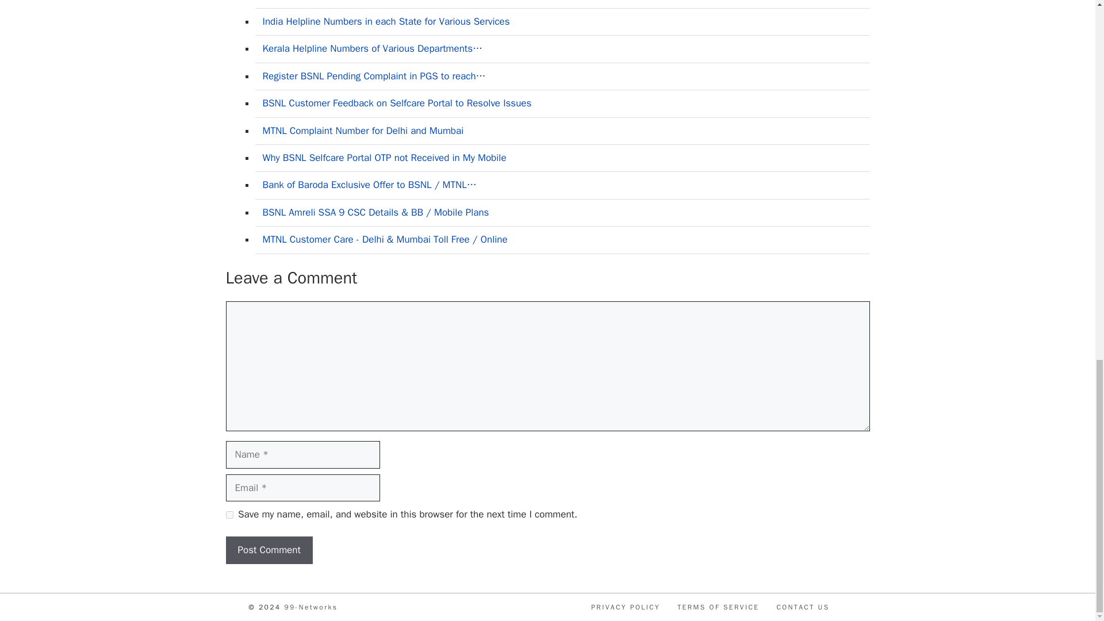 This screenshot has height=621, width=1104. I want to click on TERMS OF SERVICE, so click(718, 607).